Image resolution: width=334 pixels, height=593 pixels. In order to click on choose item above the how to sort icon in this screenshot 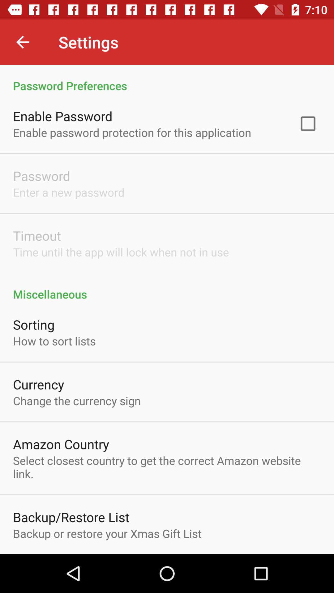, I will do `click(34, 324)`.